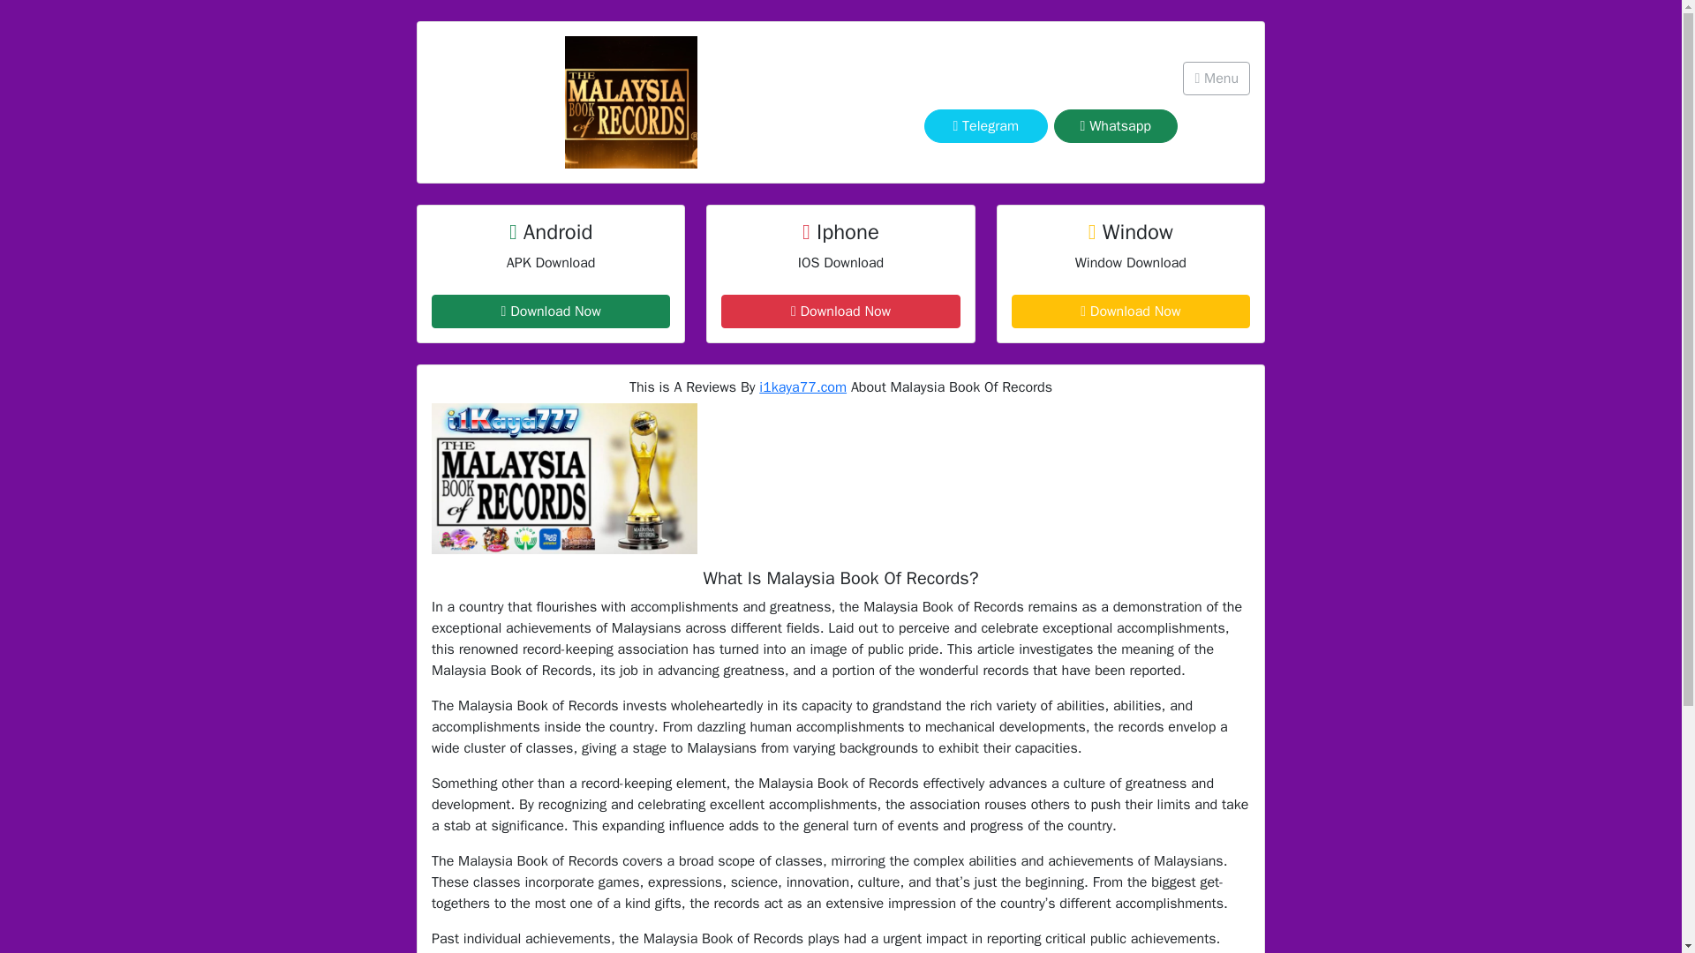 This screenshot has width=1695, height=953. I want to click on Download Now, so click(1131, 311).